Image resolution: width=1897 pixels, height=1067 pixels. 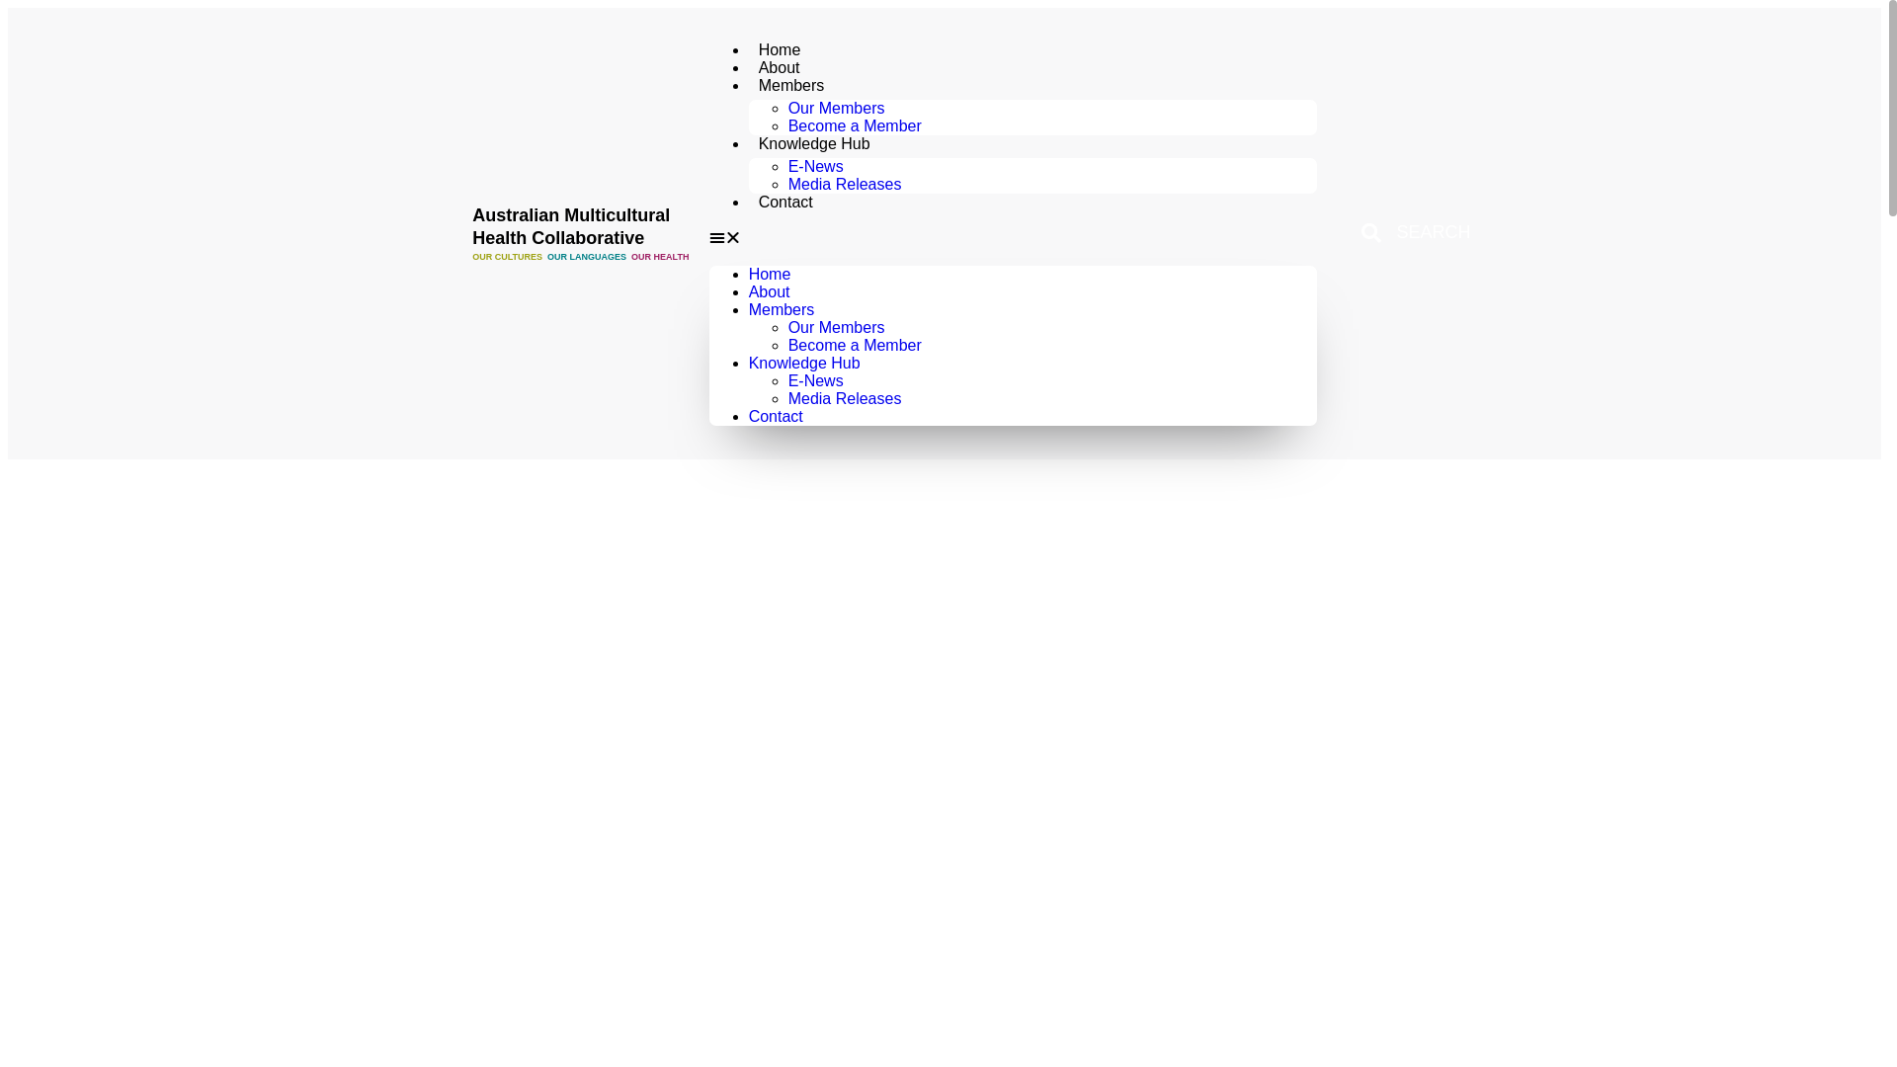 I want to click on Open toolbar, so click(x=42, y=176).